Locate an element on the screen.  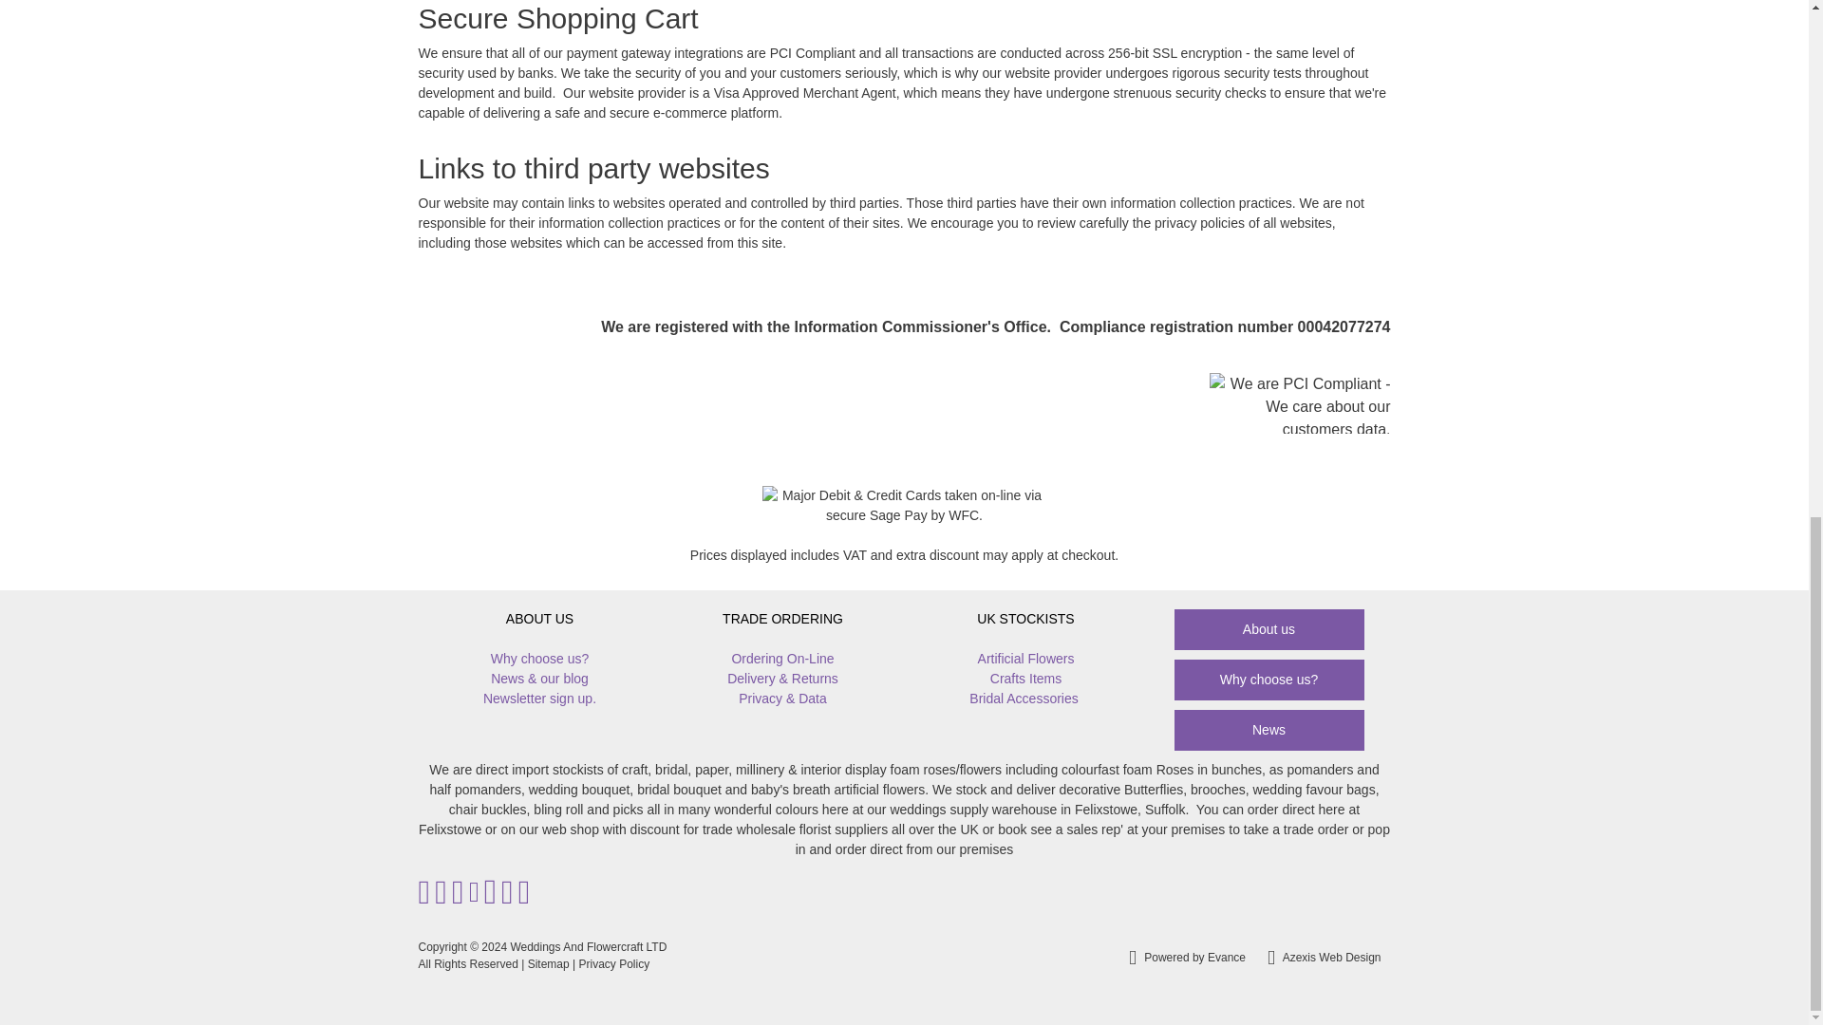
Newsletter sign up. is located at coordinates (539, 699).